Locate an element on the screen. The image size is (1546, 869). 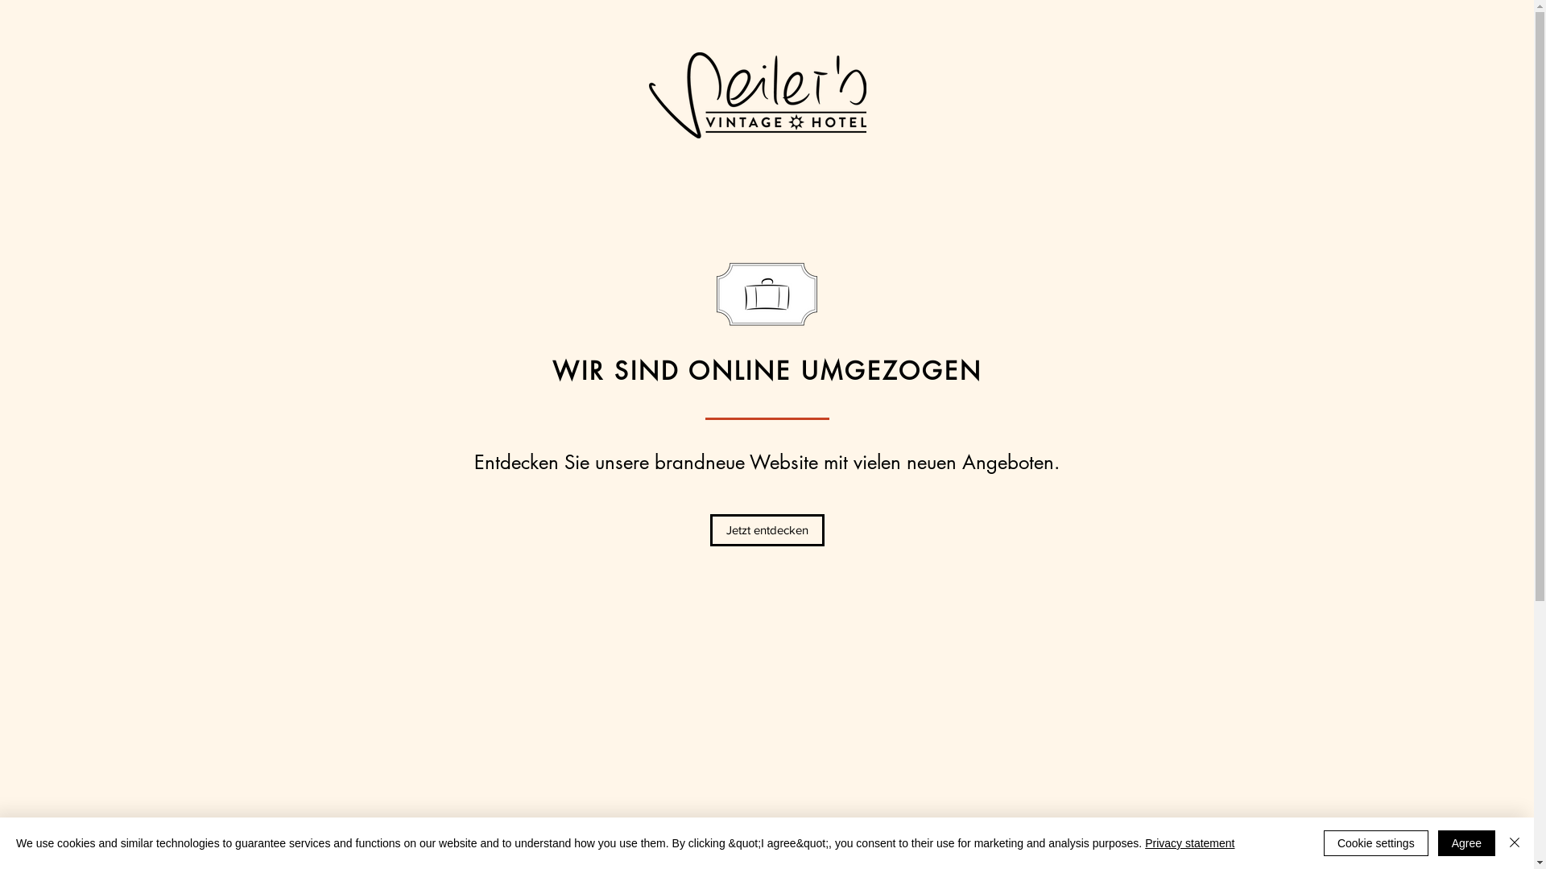
Agree is located at coordinates (1467, 843).